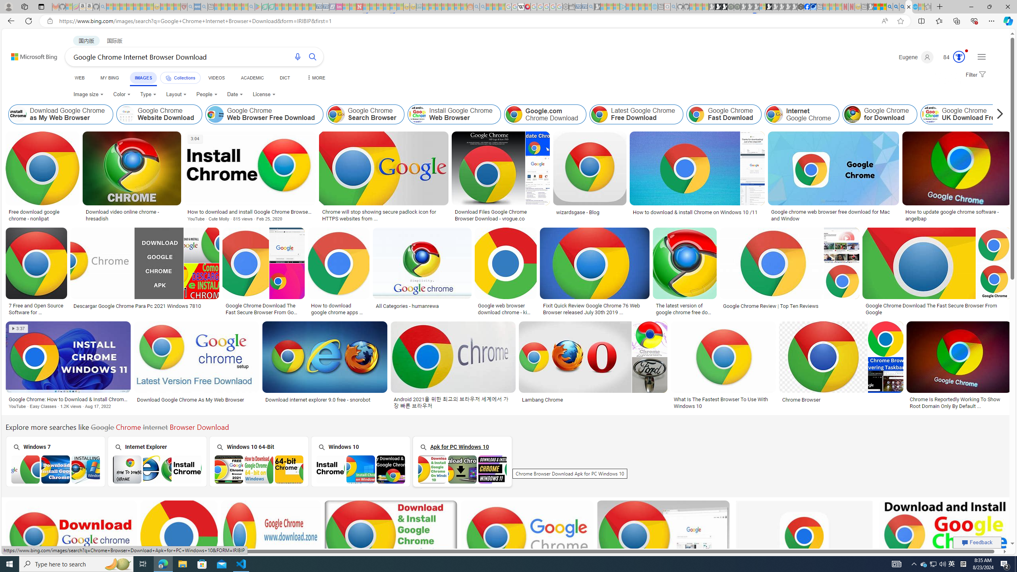  What do you see at coordinates (217, 78) in the screenshot?
I see `VIDEOS` at bounding box center [217, 78].